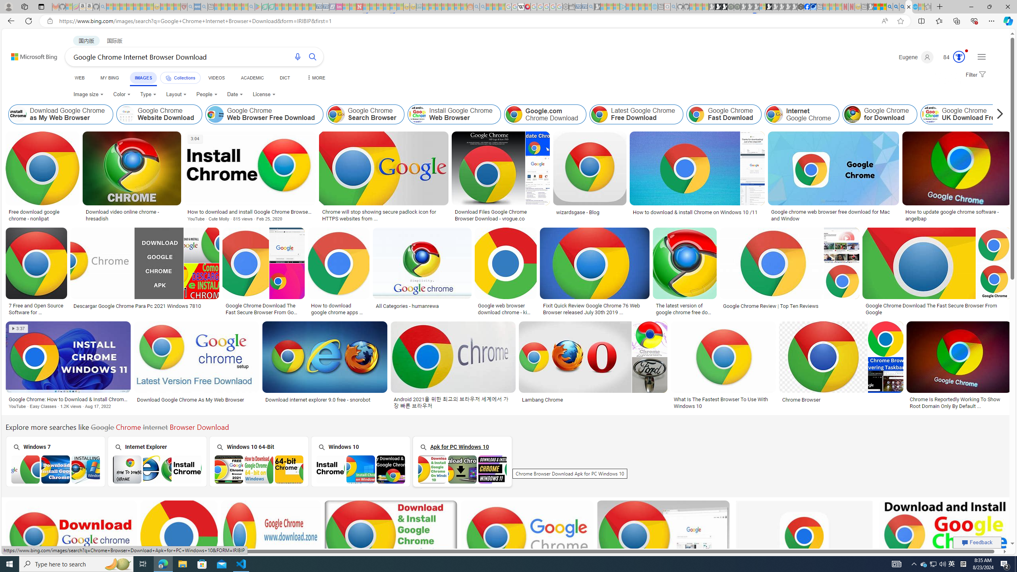  What do you see at coordinates (217, 78) in the screenshot?
I see `VIDEOS` at bounding box center [217, 78].